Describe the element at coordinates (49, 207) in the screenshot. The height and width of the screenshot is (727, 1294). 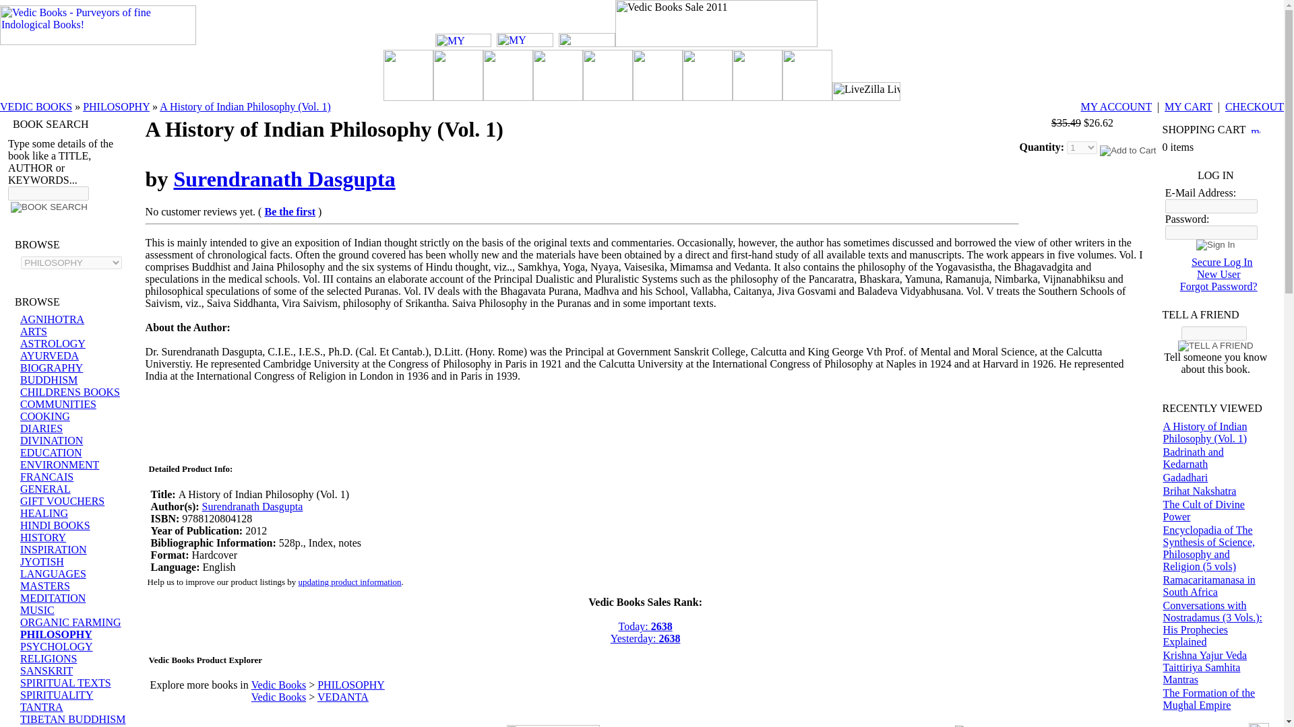
I see ` BOOK SEARCH ` at that location.